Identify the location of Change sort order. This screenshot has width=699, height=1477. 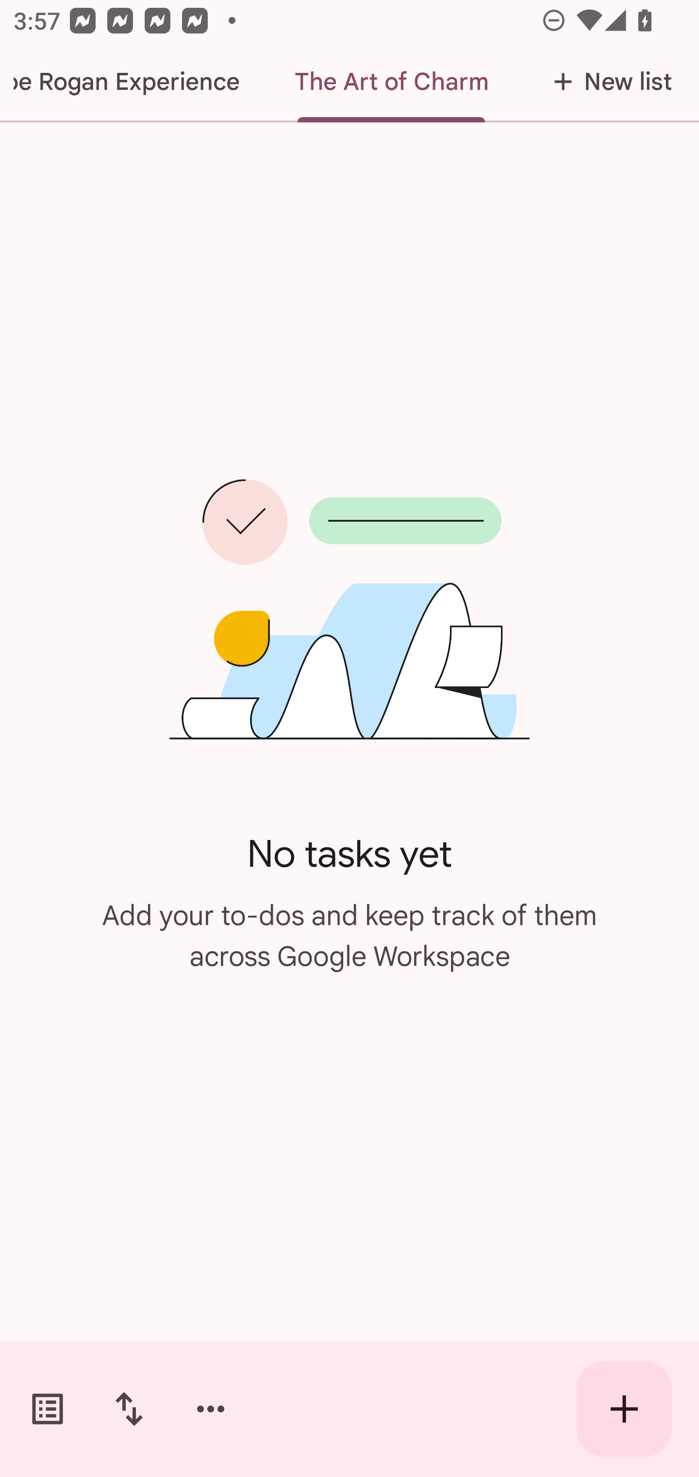
(129, 1409).